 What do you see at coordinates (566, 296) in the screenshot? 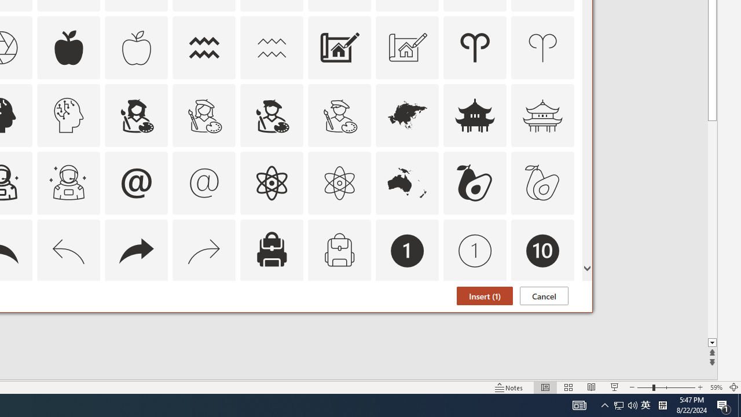
I see `Thumbnail` at bounding box center [566, 296].